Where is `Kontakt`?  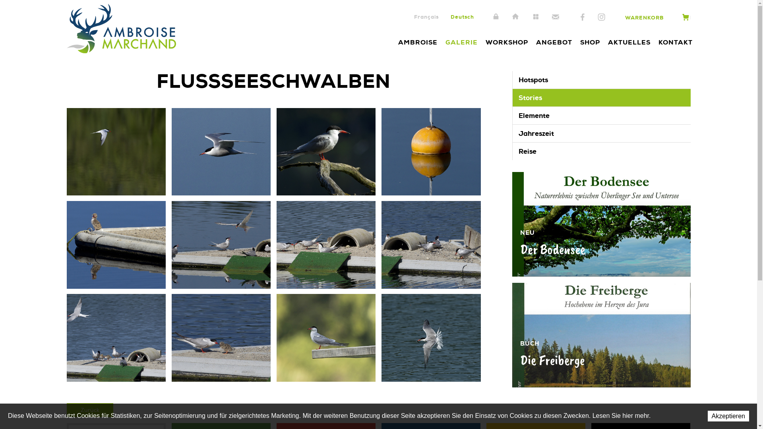
Kontakt is located at coordinates (556, 17).